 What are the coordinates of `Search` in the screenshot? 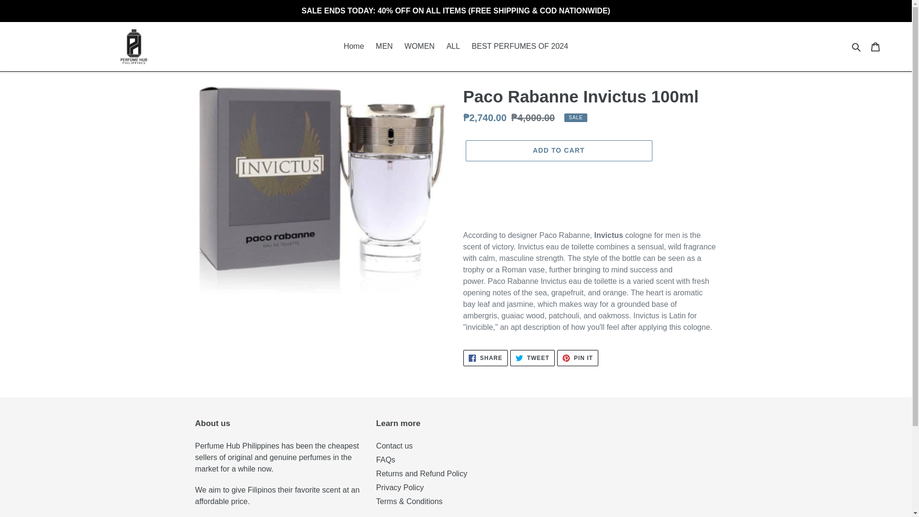 It's located at (532, 358).